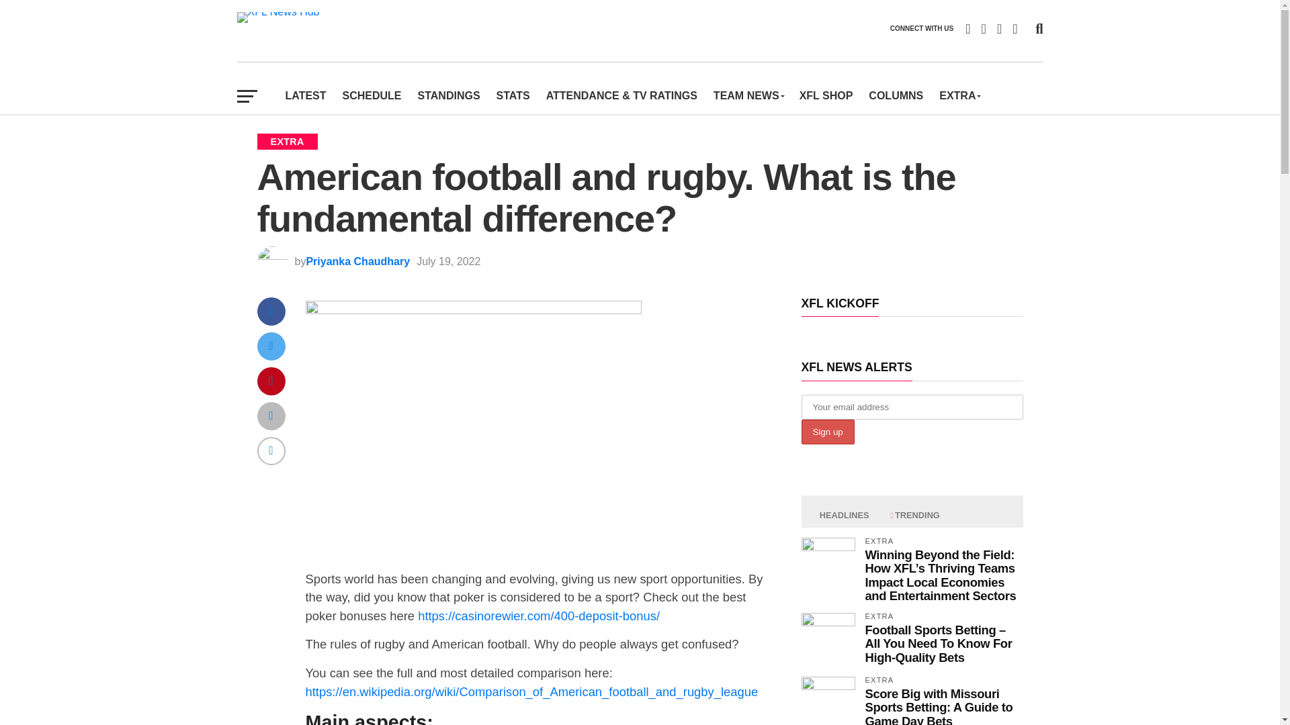  I want to click on Pin This Post, so click(271, 380).